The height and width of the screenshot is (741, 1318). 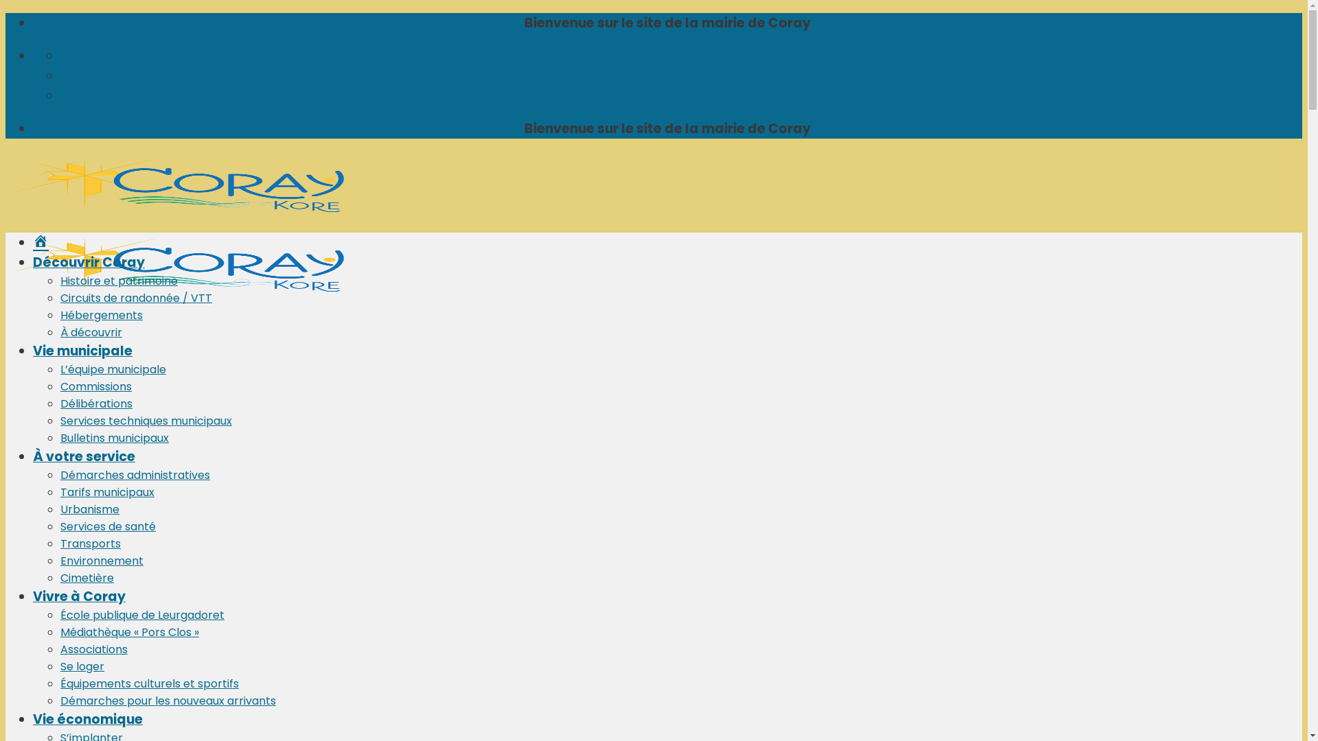 I want to click on Transports, so click(x=91, y=543).